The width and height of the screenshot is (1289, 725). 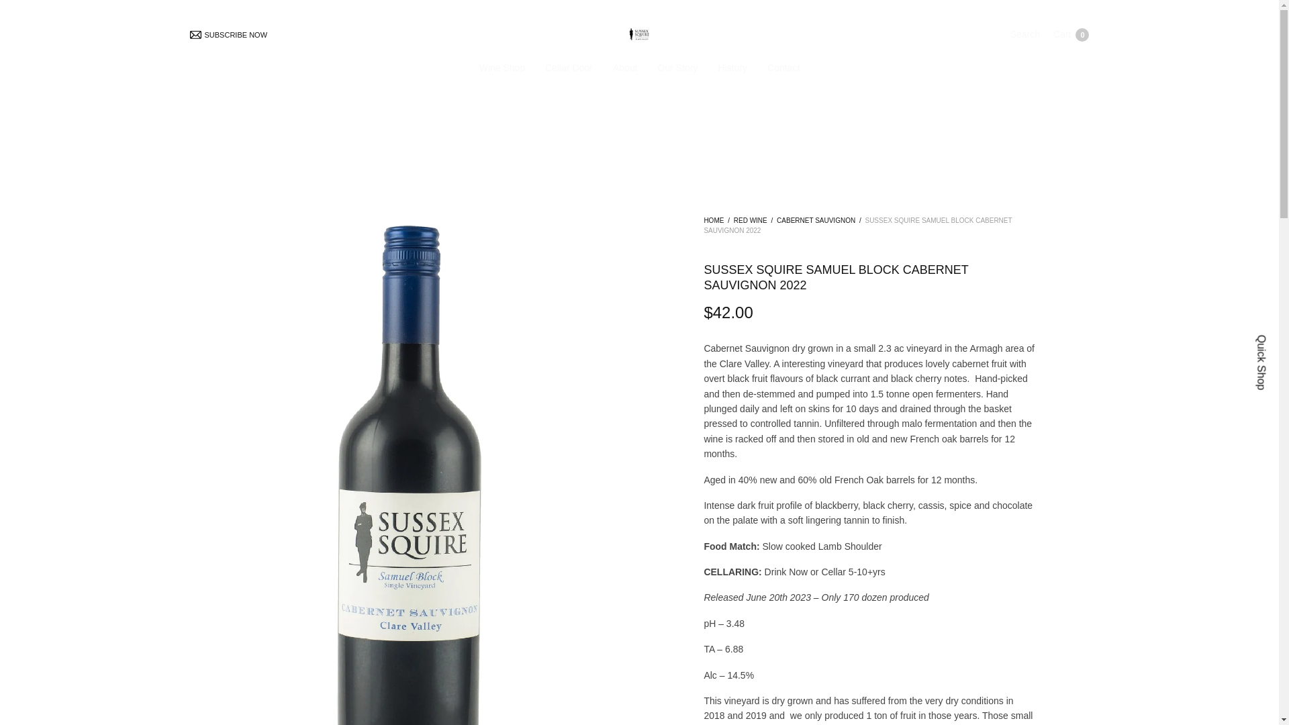 What do you see at coordinates (332, 35) in the screenshot?
I see `CABERNET SAUVIGNON` at bounding box center [332, 35].